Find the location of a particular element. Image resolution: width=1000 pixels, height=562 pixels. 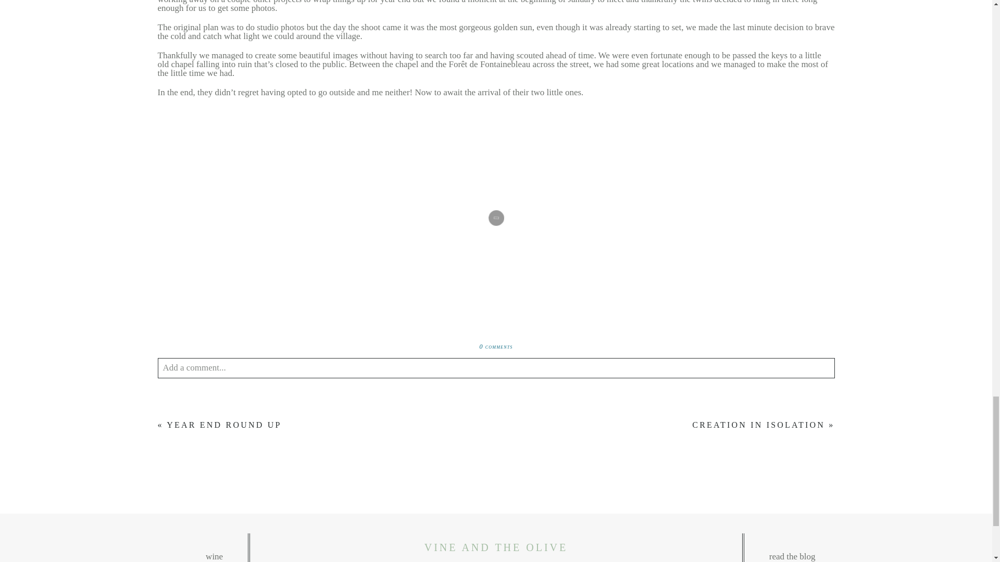

VINE AND THE OLIVE is located at coordinates (496, 547).